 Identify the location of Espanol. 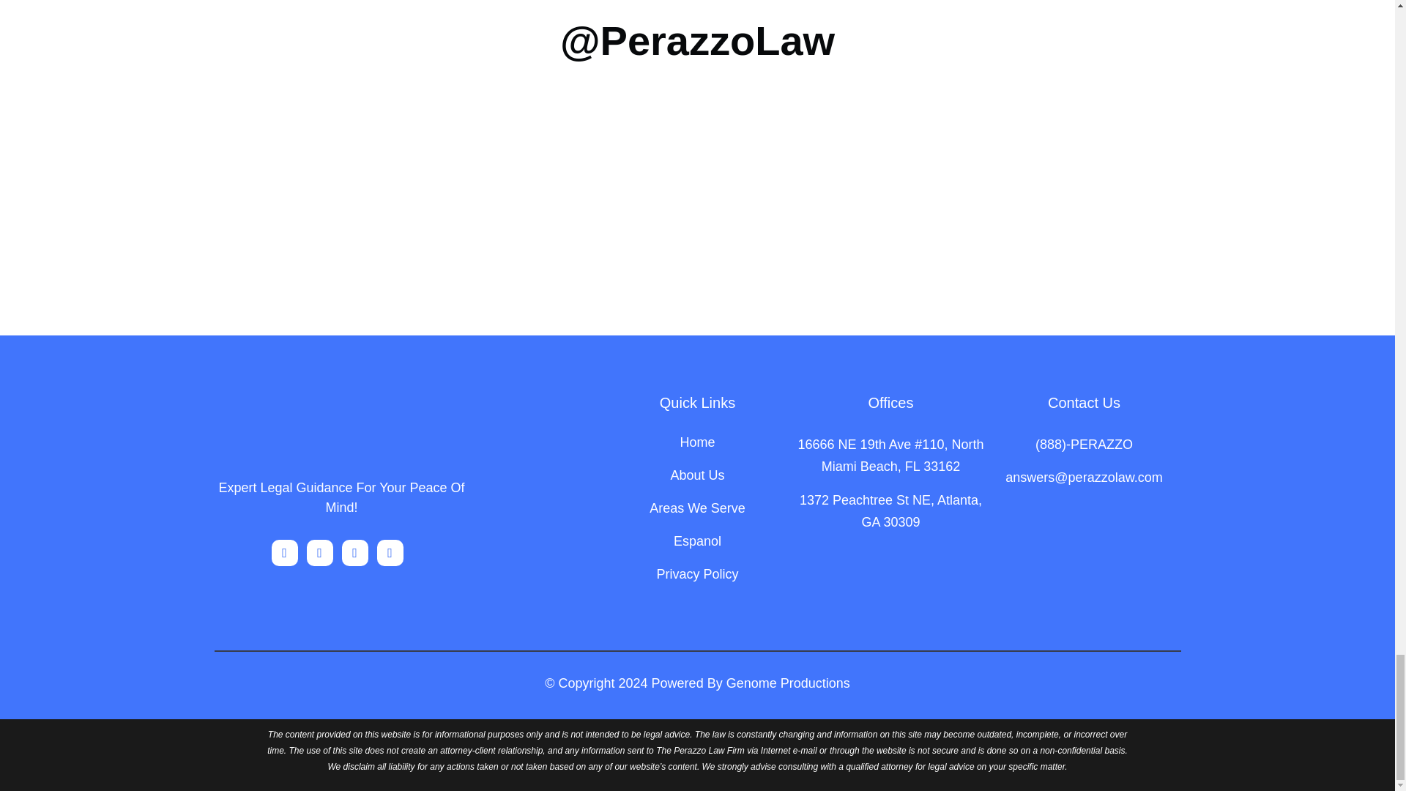
(697, 549).